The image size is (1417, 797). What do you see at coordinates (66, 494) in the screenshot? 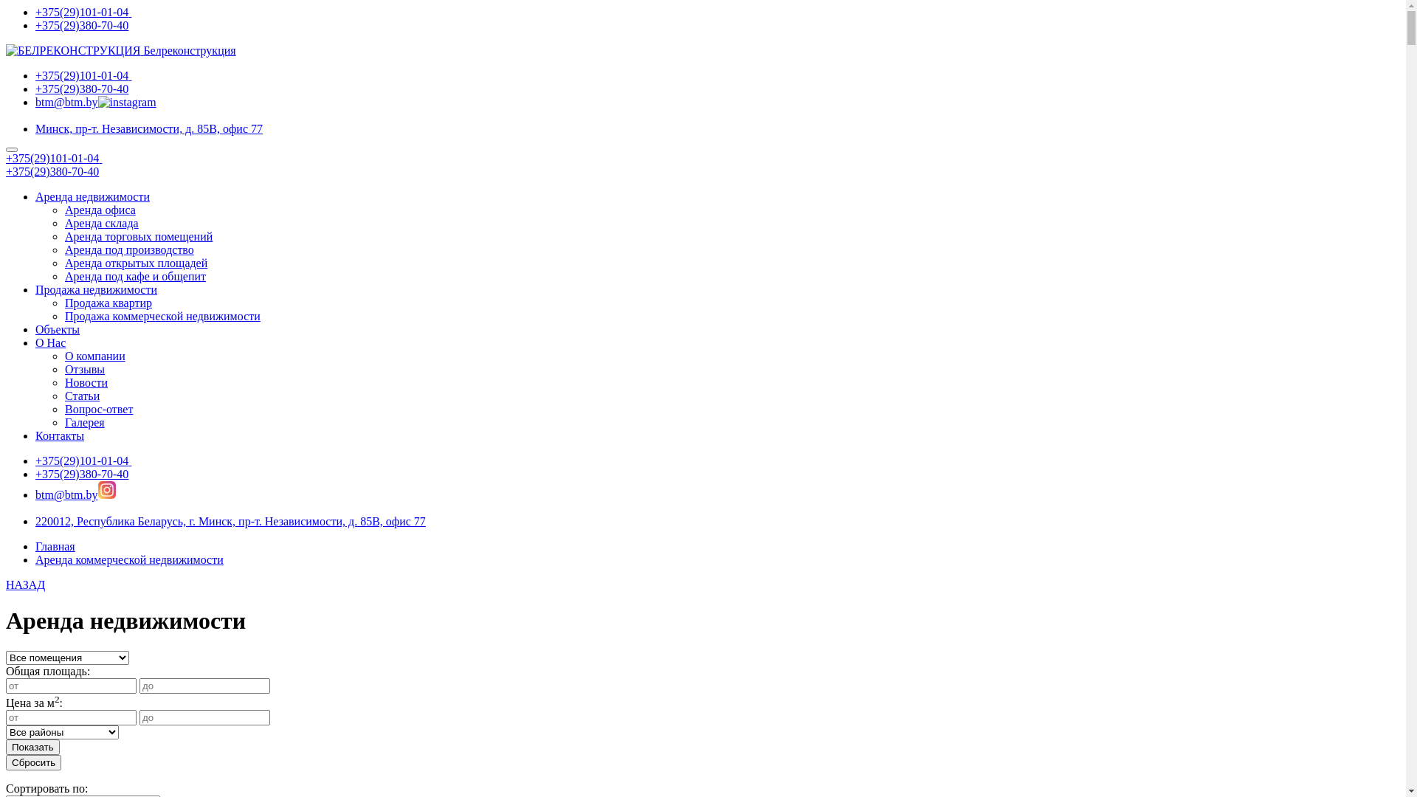
I see `btm@btm.by` at bounding box center [66, 494].